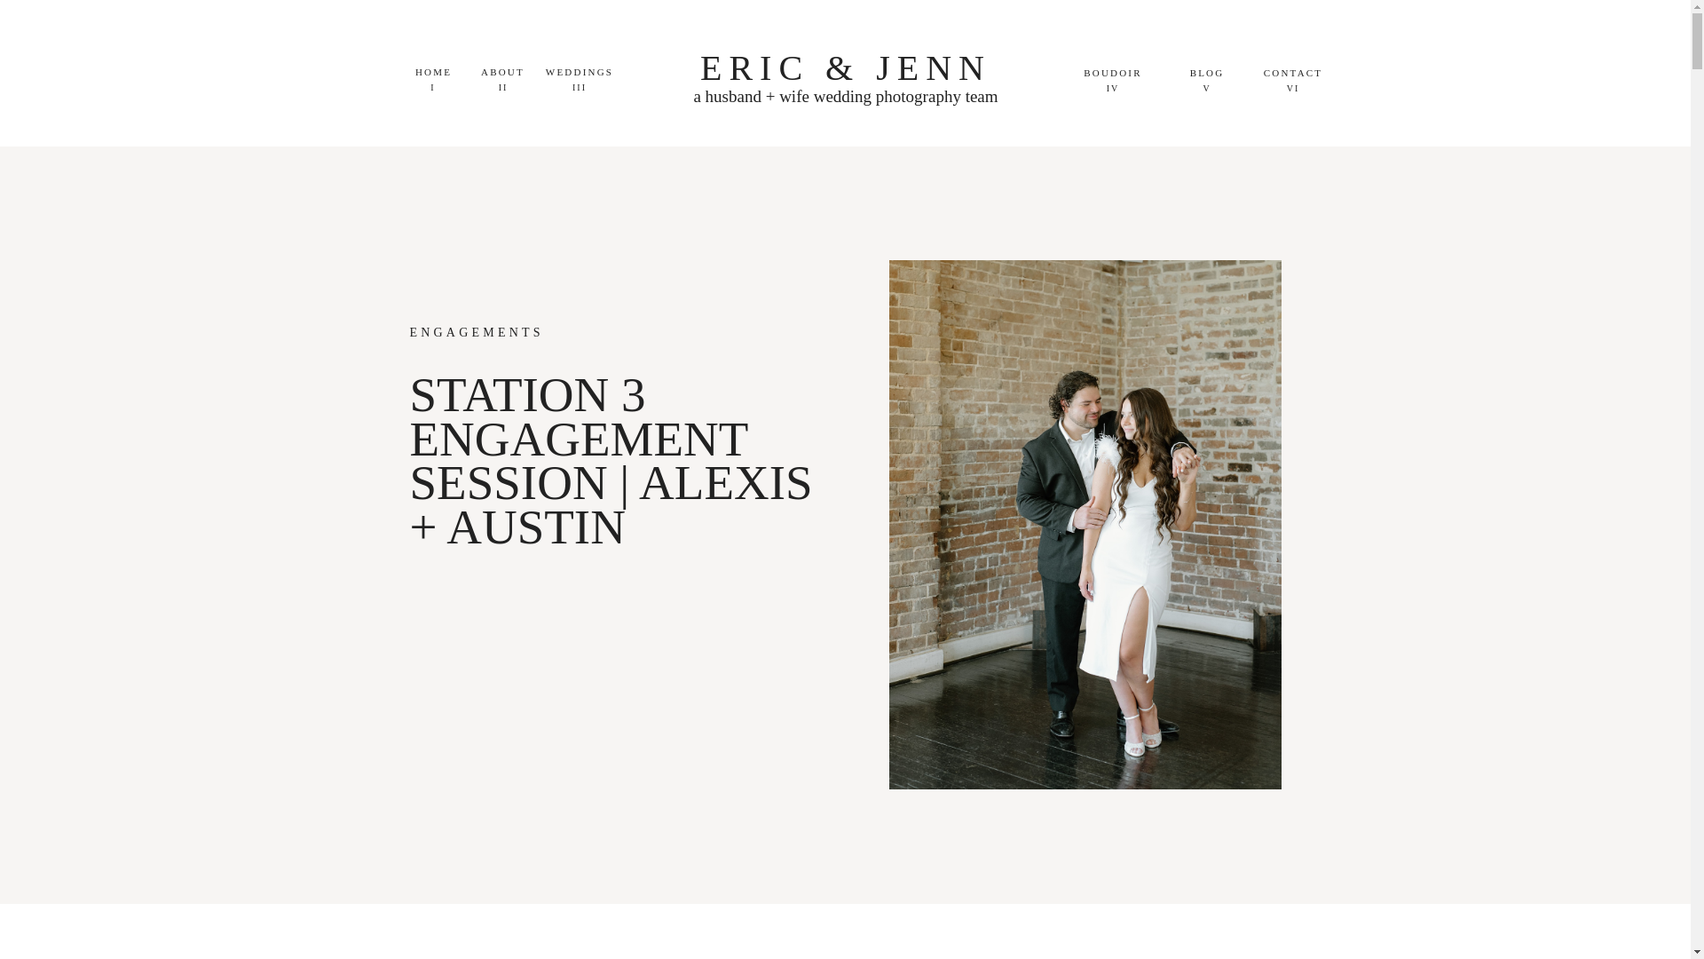 Image resolution: width=1704 pixels, height=959 pixels. Describe the element at coordinates (477, 332) in the screenshot. I see `ENGAGEMENTS` at that location.